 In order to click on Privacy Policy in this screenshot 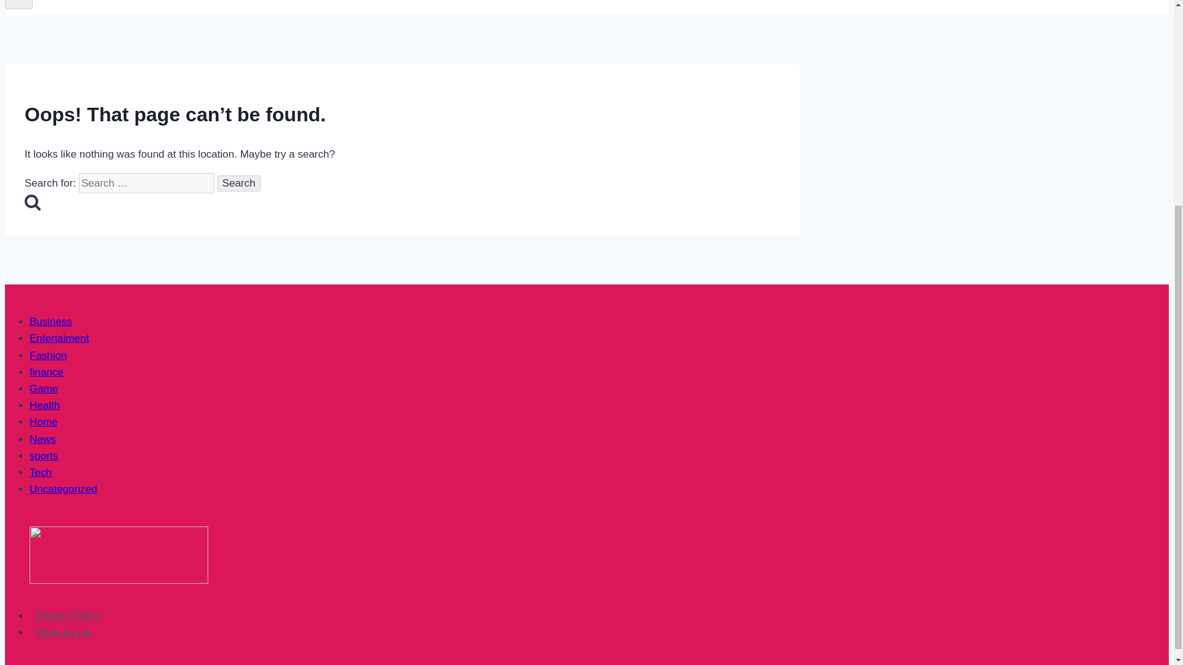, I will do `click(68, 615)`.